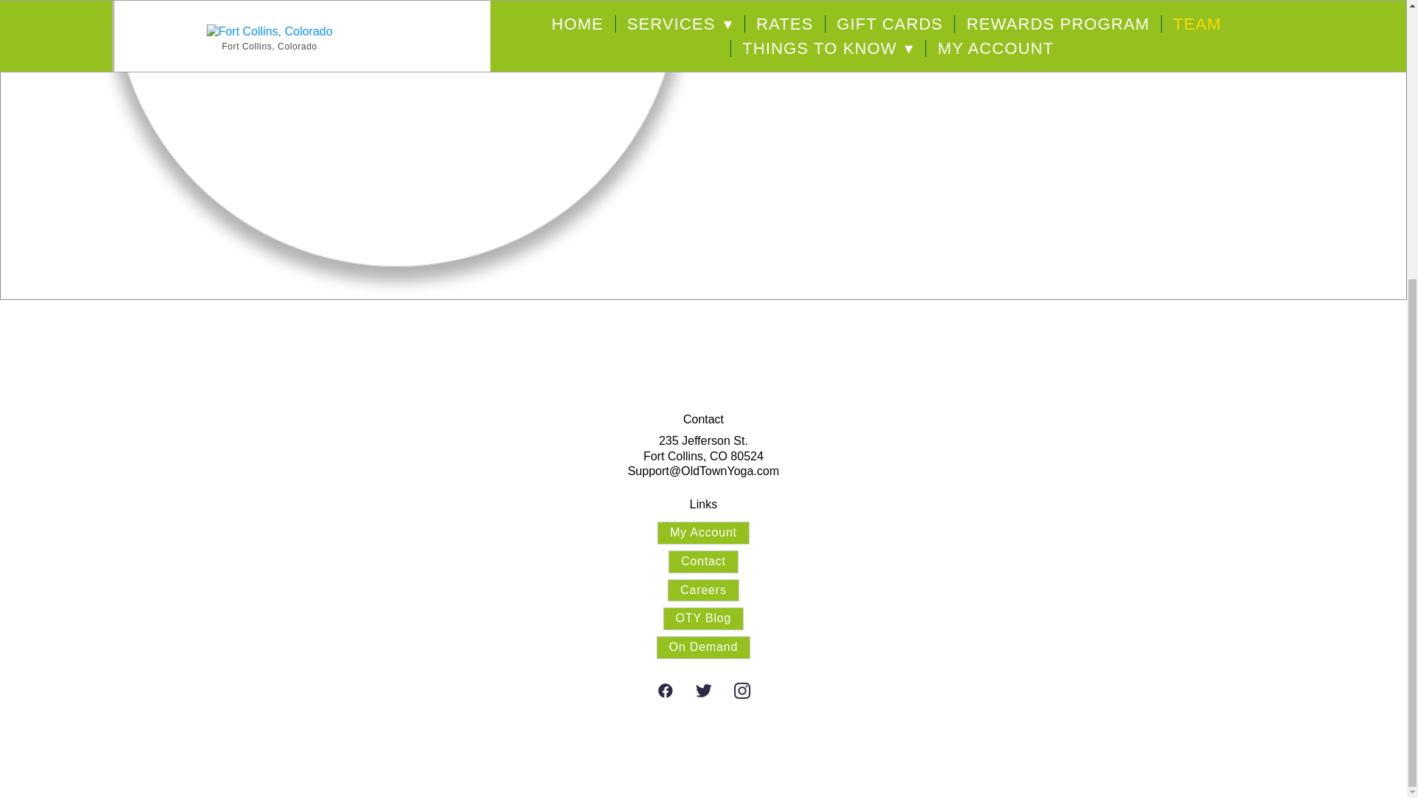 This screenshot has width=1418, height=798. I want to click on On Demand, so click(703, 647).